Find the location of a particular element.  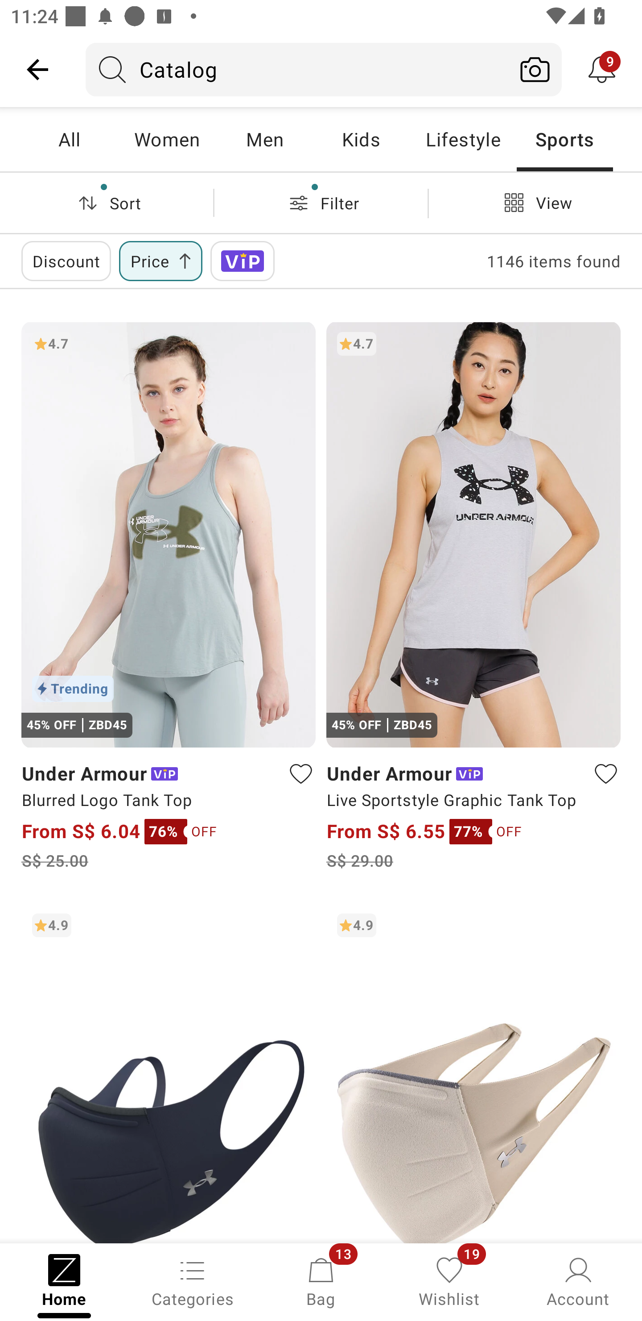

Bag, 13 new notifications Bag is located at coordinates (321, 1281).